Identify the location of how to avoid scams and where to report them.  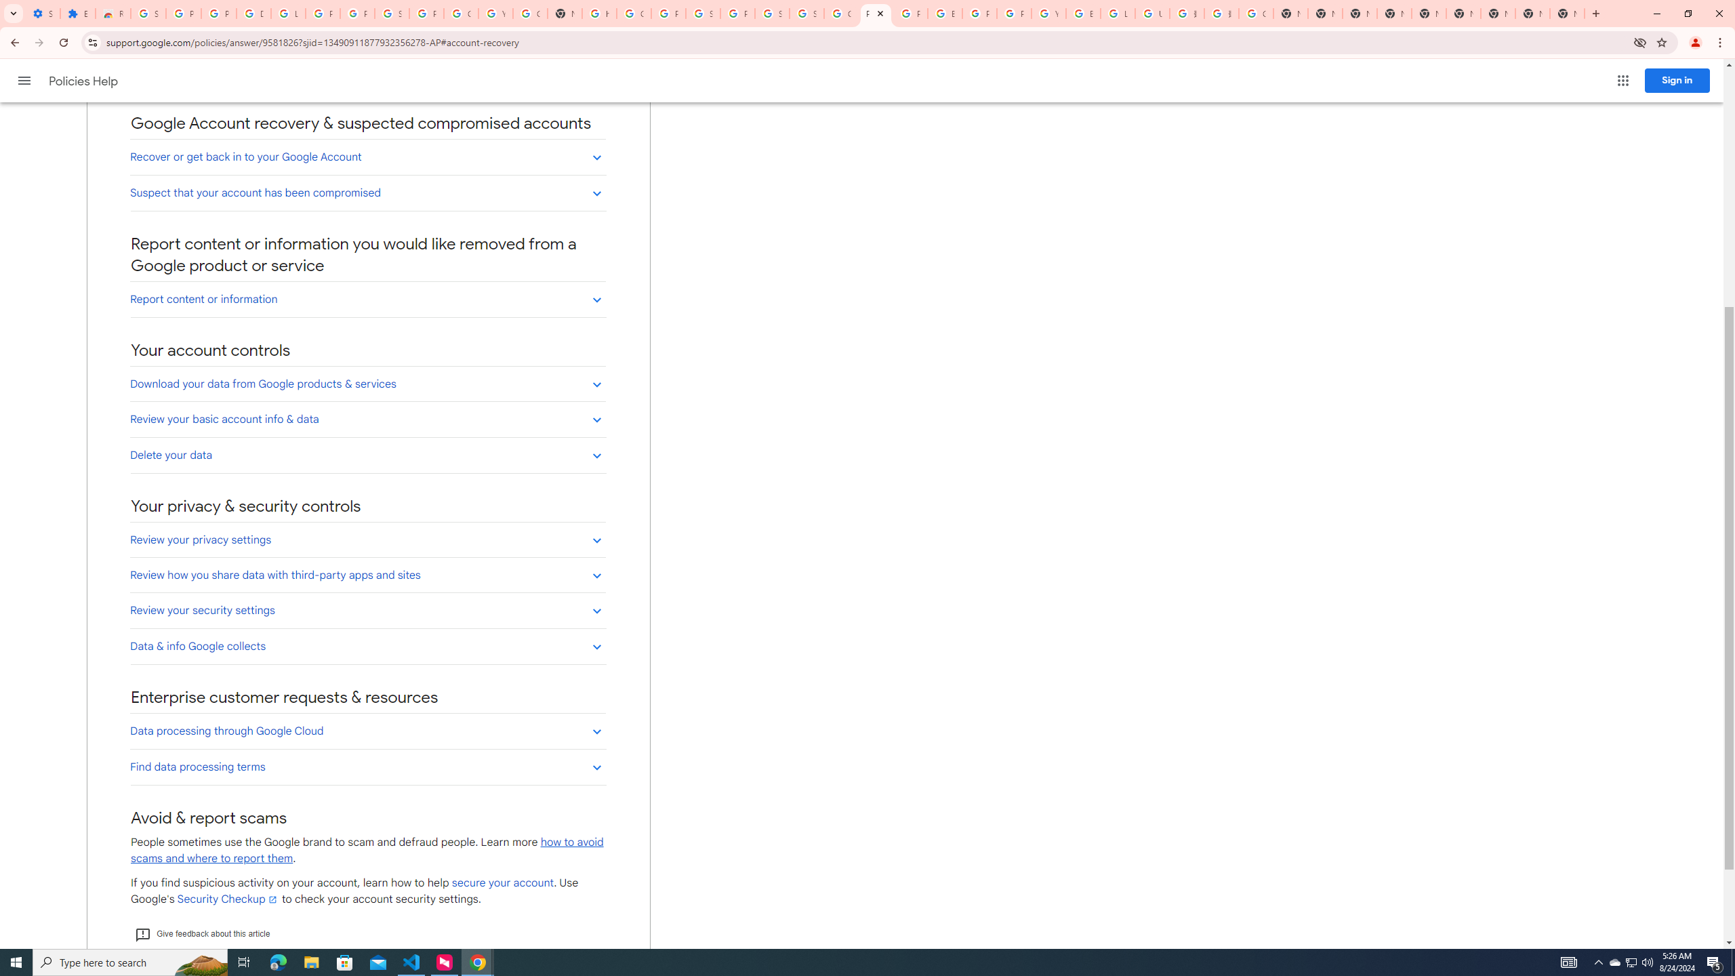
(367, 850).